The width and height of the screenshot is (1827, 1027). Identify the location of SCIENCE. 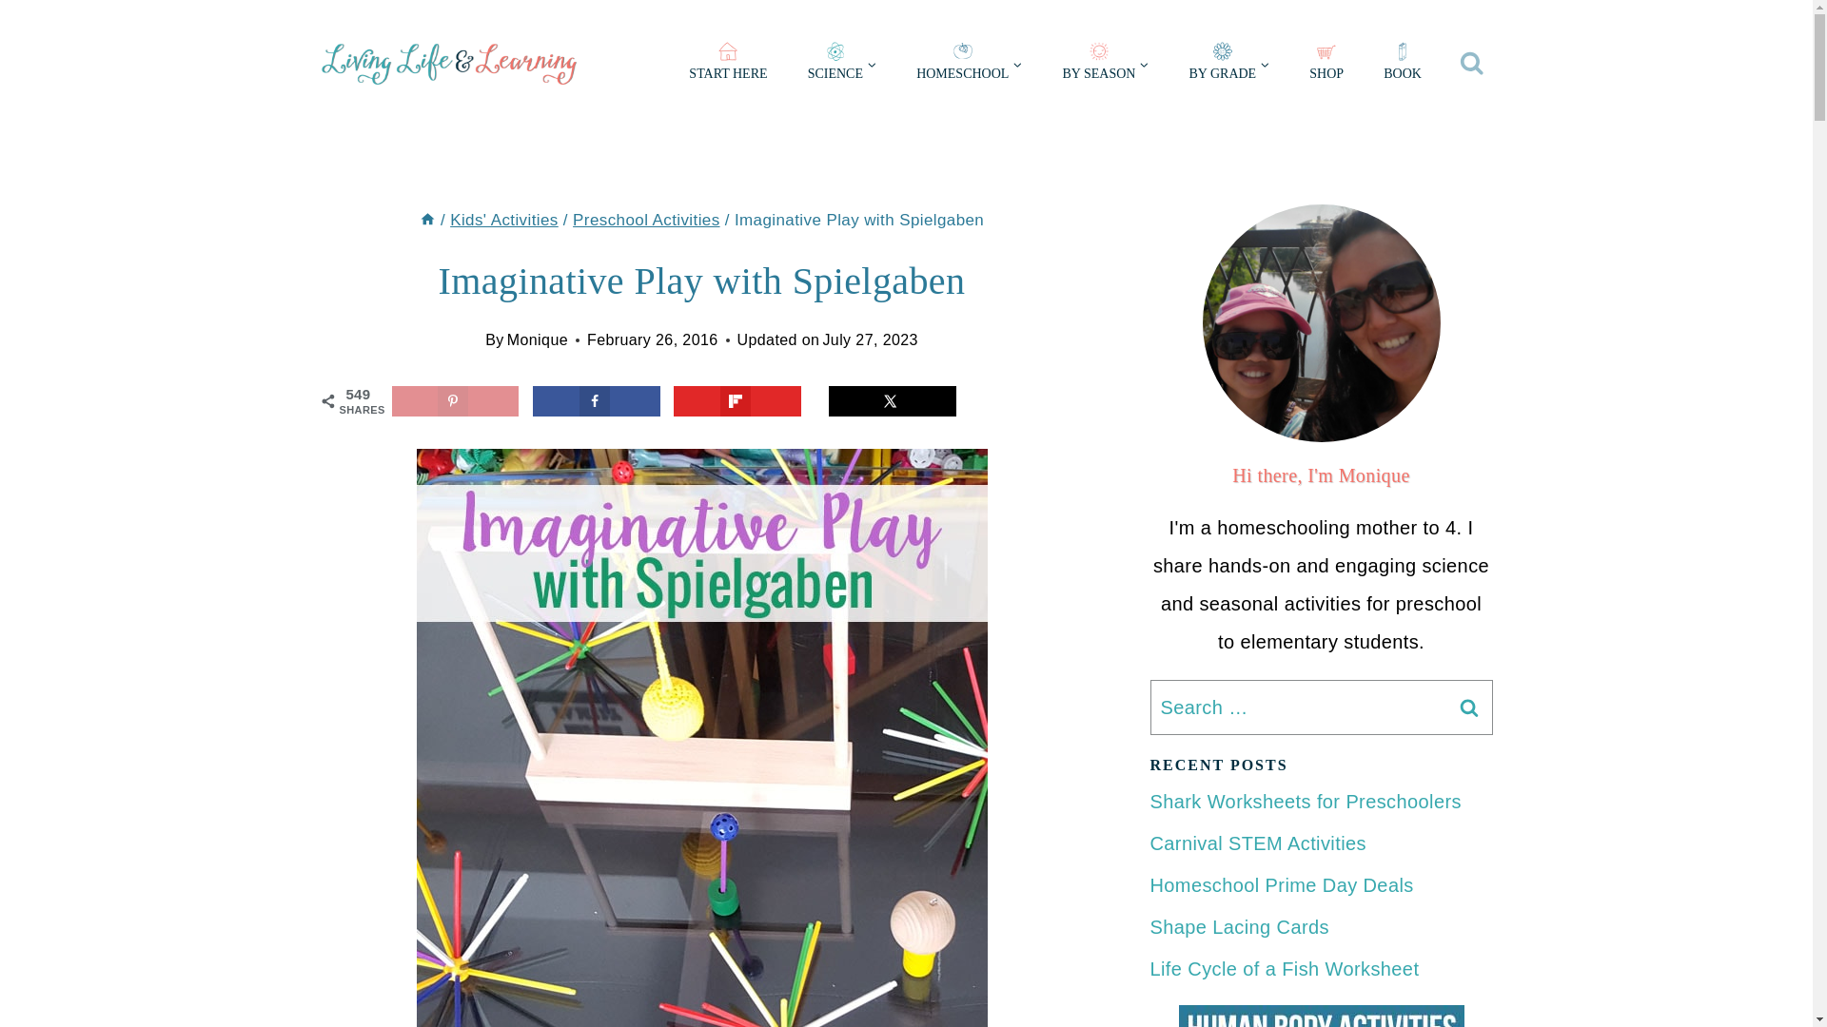
(841, 65).